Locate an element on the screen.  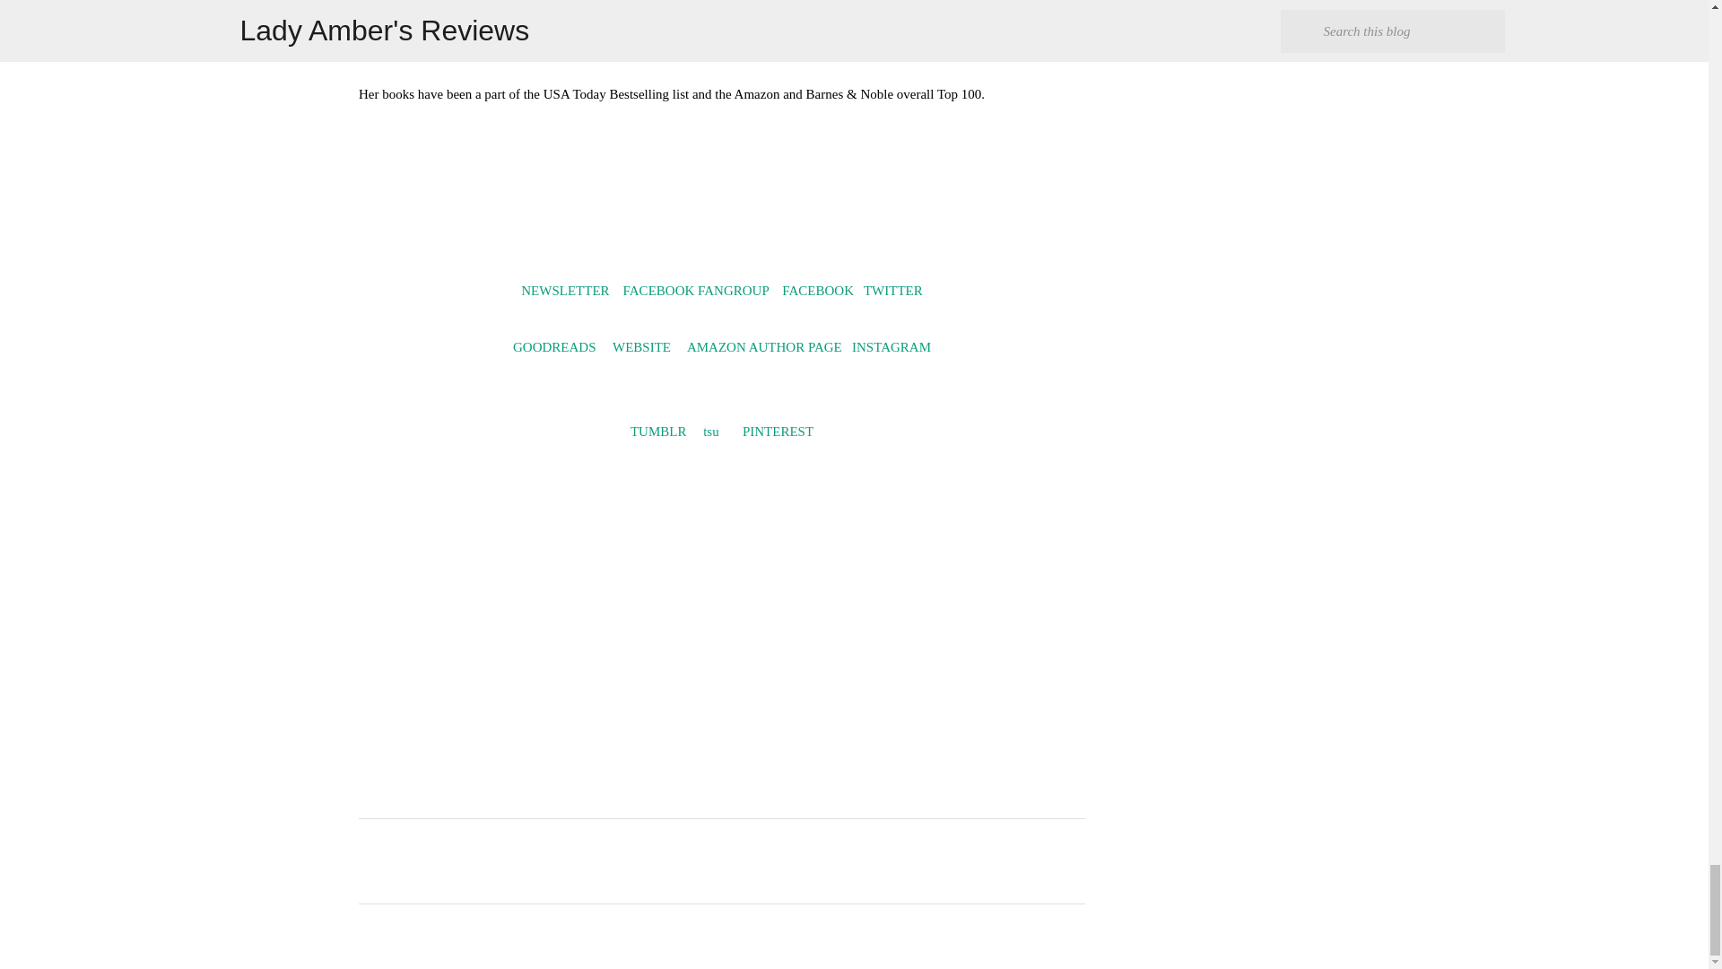
AMAZON AUTHOR PAGE is located at coordinates (764, 347).